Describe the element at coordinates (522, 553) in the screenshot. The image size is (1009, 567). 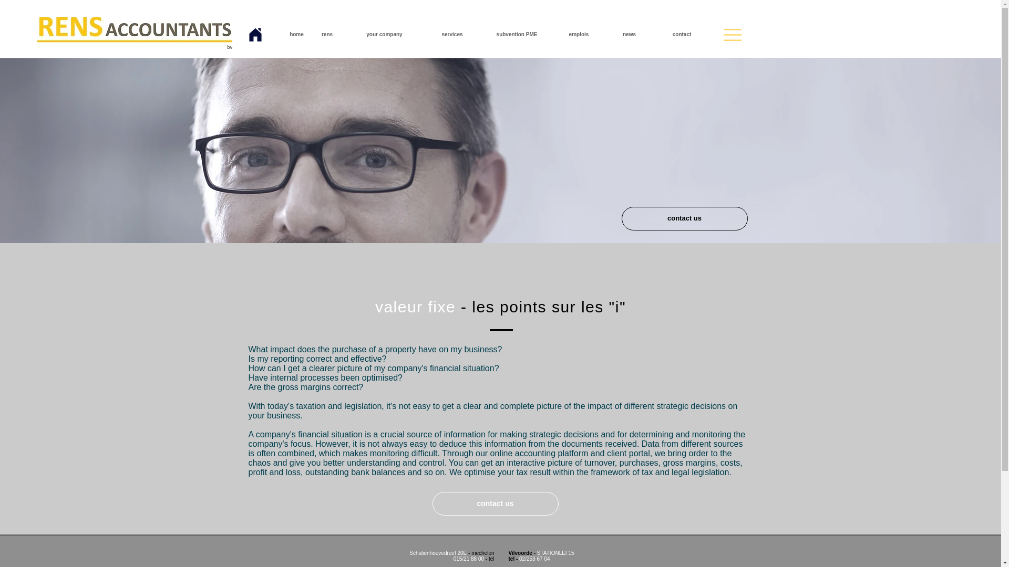
I see `Vilvoorde -` at that location.